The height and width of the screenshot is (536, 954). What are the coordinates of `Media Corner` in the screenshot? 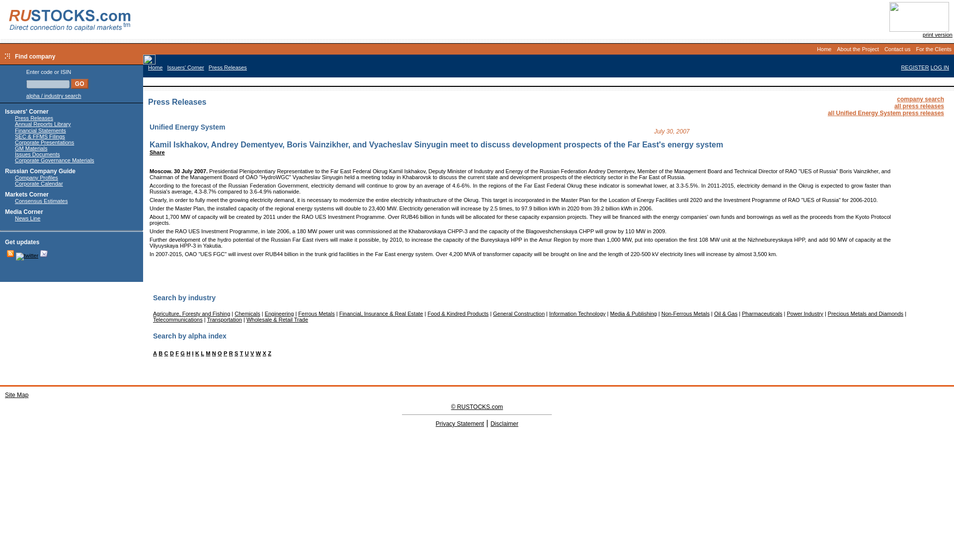 It's located at (24, 212).